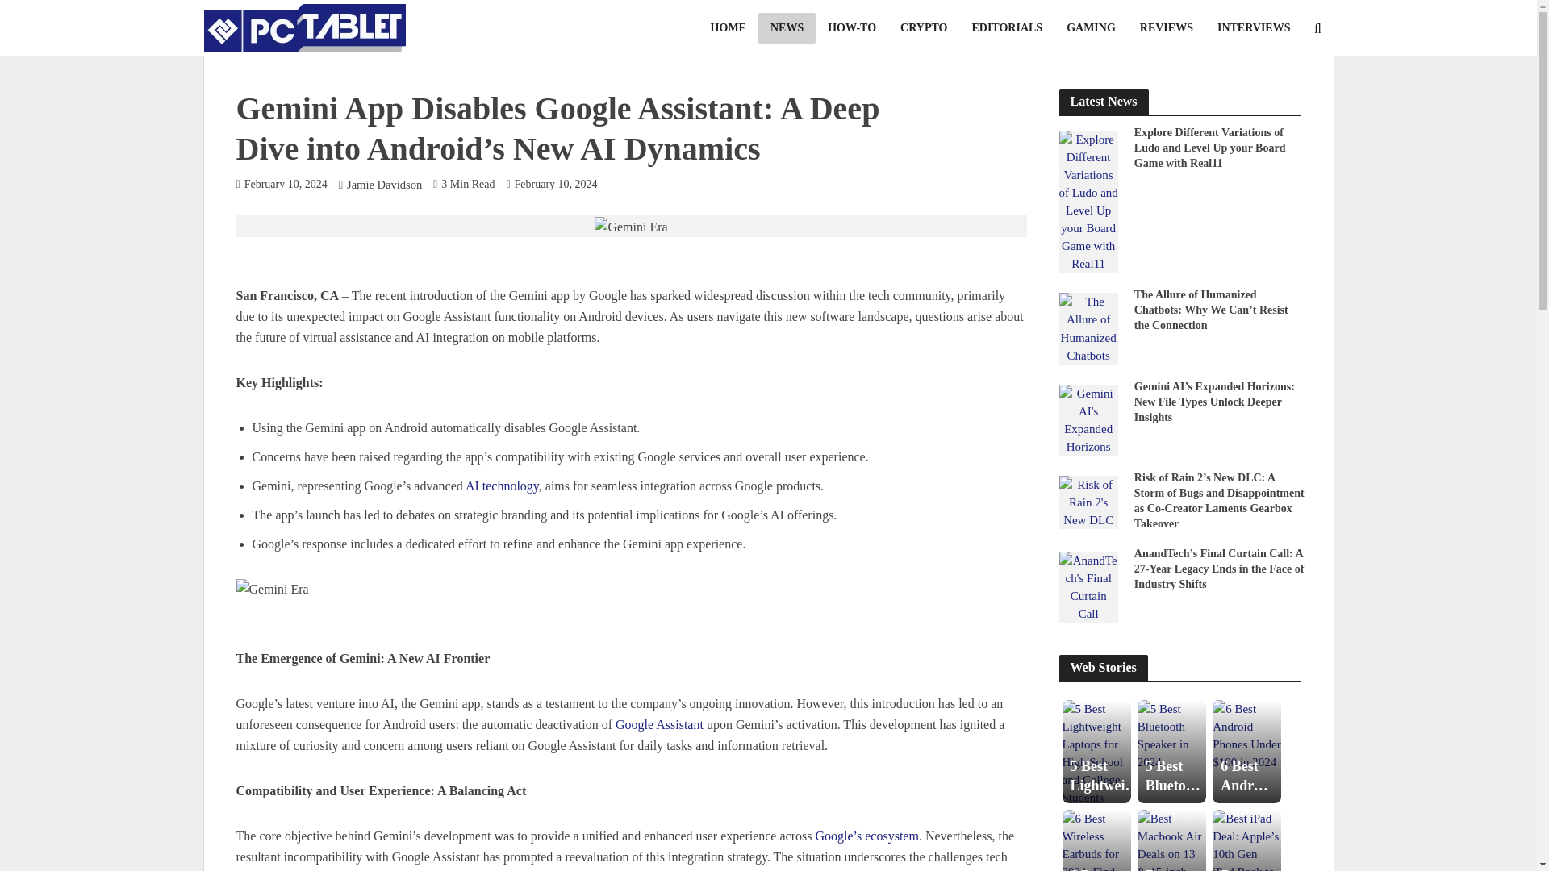 The image size is (1549, 871). What do you see at coordinates (384, 185) in the screenshot?
I see `Jamie Davidson` at bounding box center [384, 185].